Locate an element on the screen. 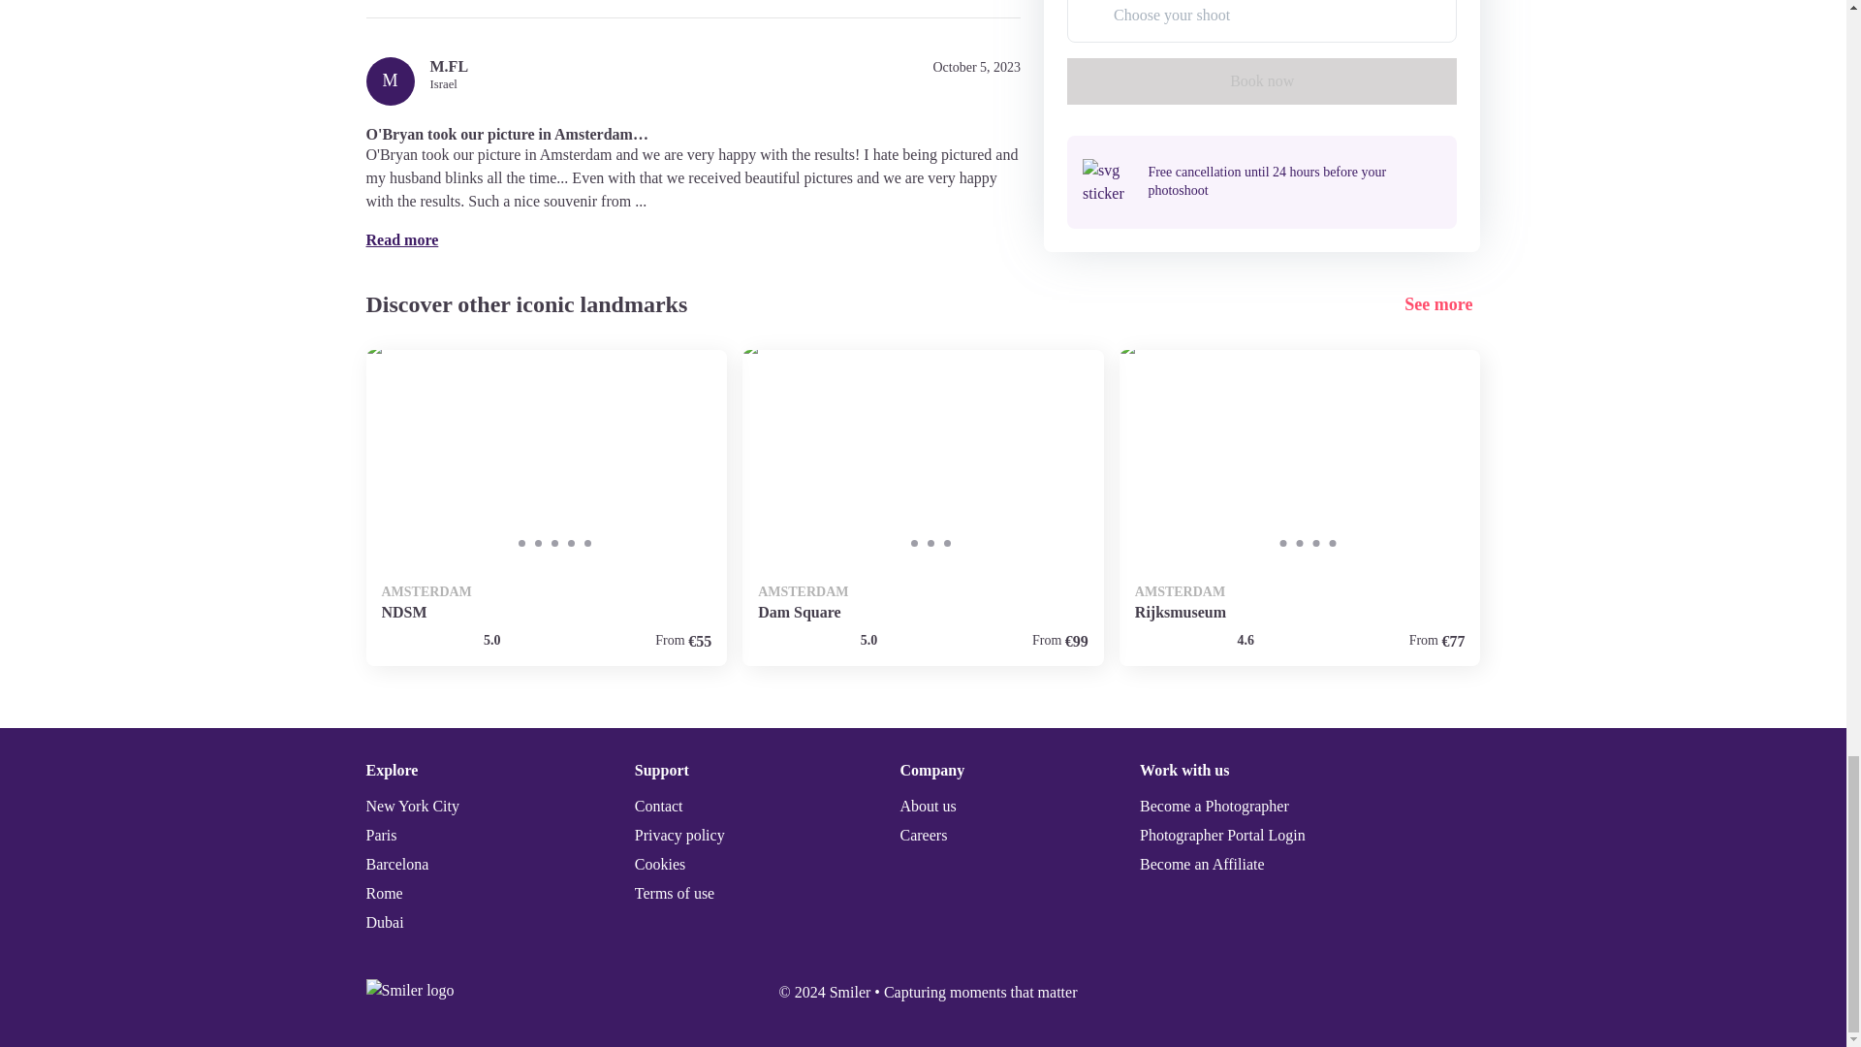 The height and width of the screenshot is (1047, 1861). New York City is located at coordinates (413, 806).